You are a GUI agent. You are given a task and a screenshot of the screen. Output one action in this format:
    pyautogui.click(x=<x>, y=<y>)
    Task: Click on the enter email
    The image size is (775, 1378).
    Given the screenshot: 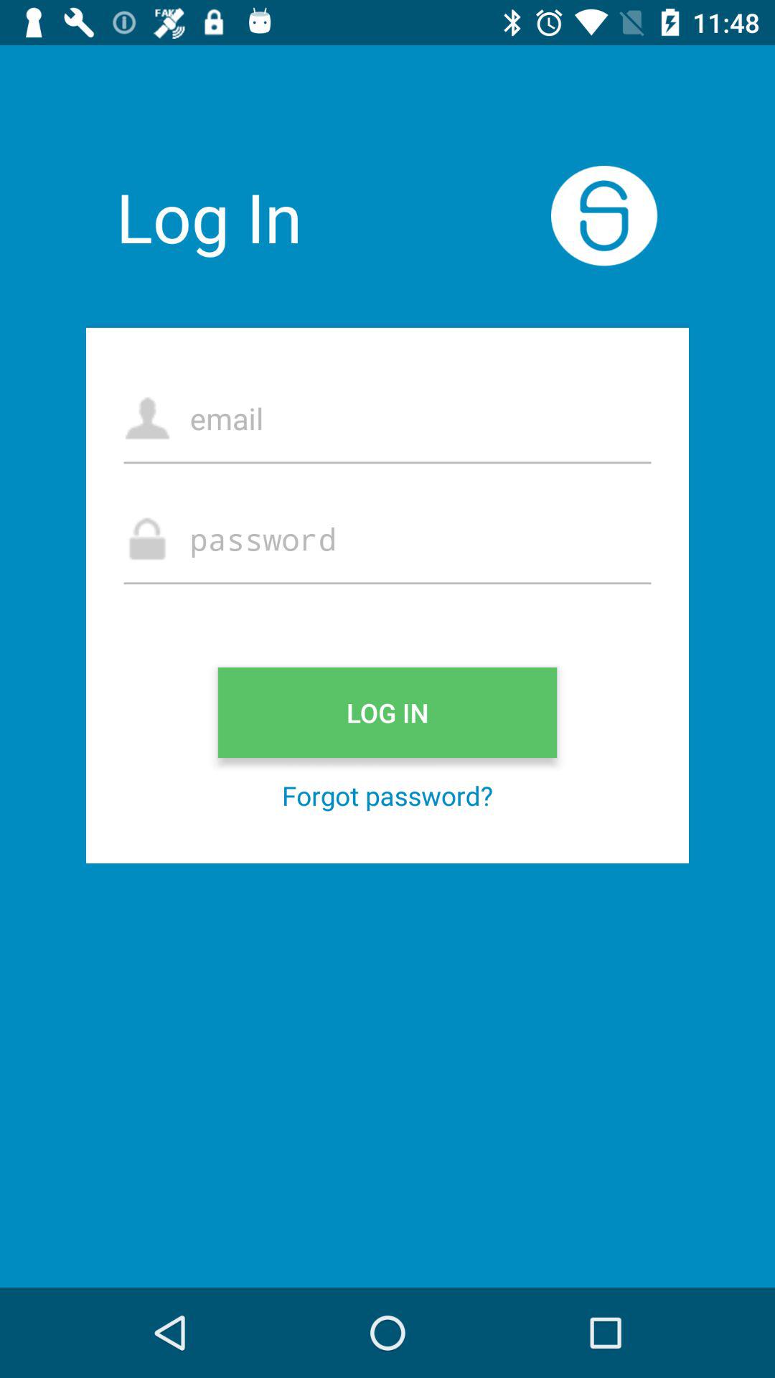 What is the action you would take?
    pyautogui.click(x=387, y=418)
    